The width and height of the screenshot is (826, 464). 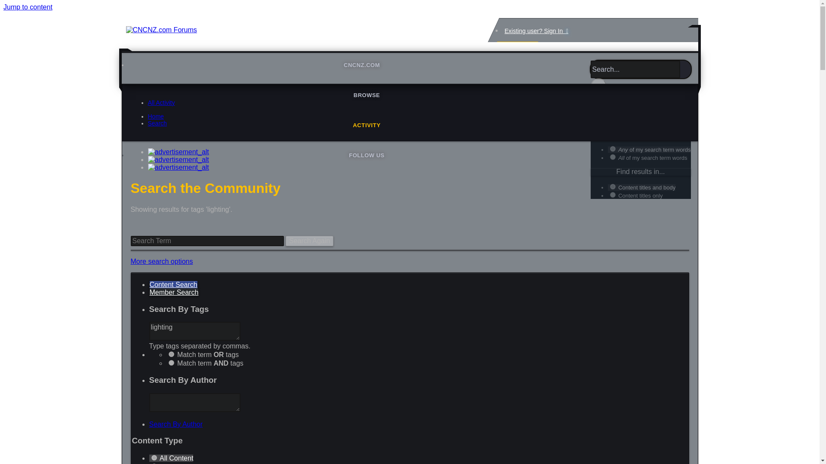 I want to click on and, so click(x=613, y=156).